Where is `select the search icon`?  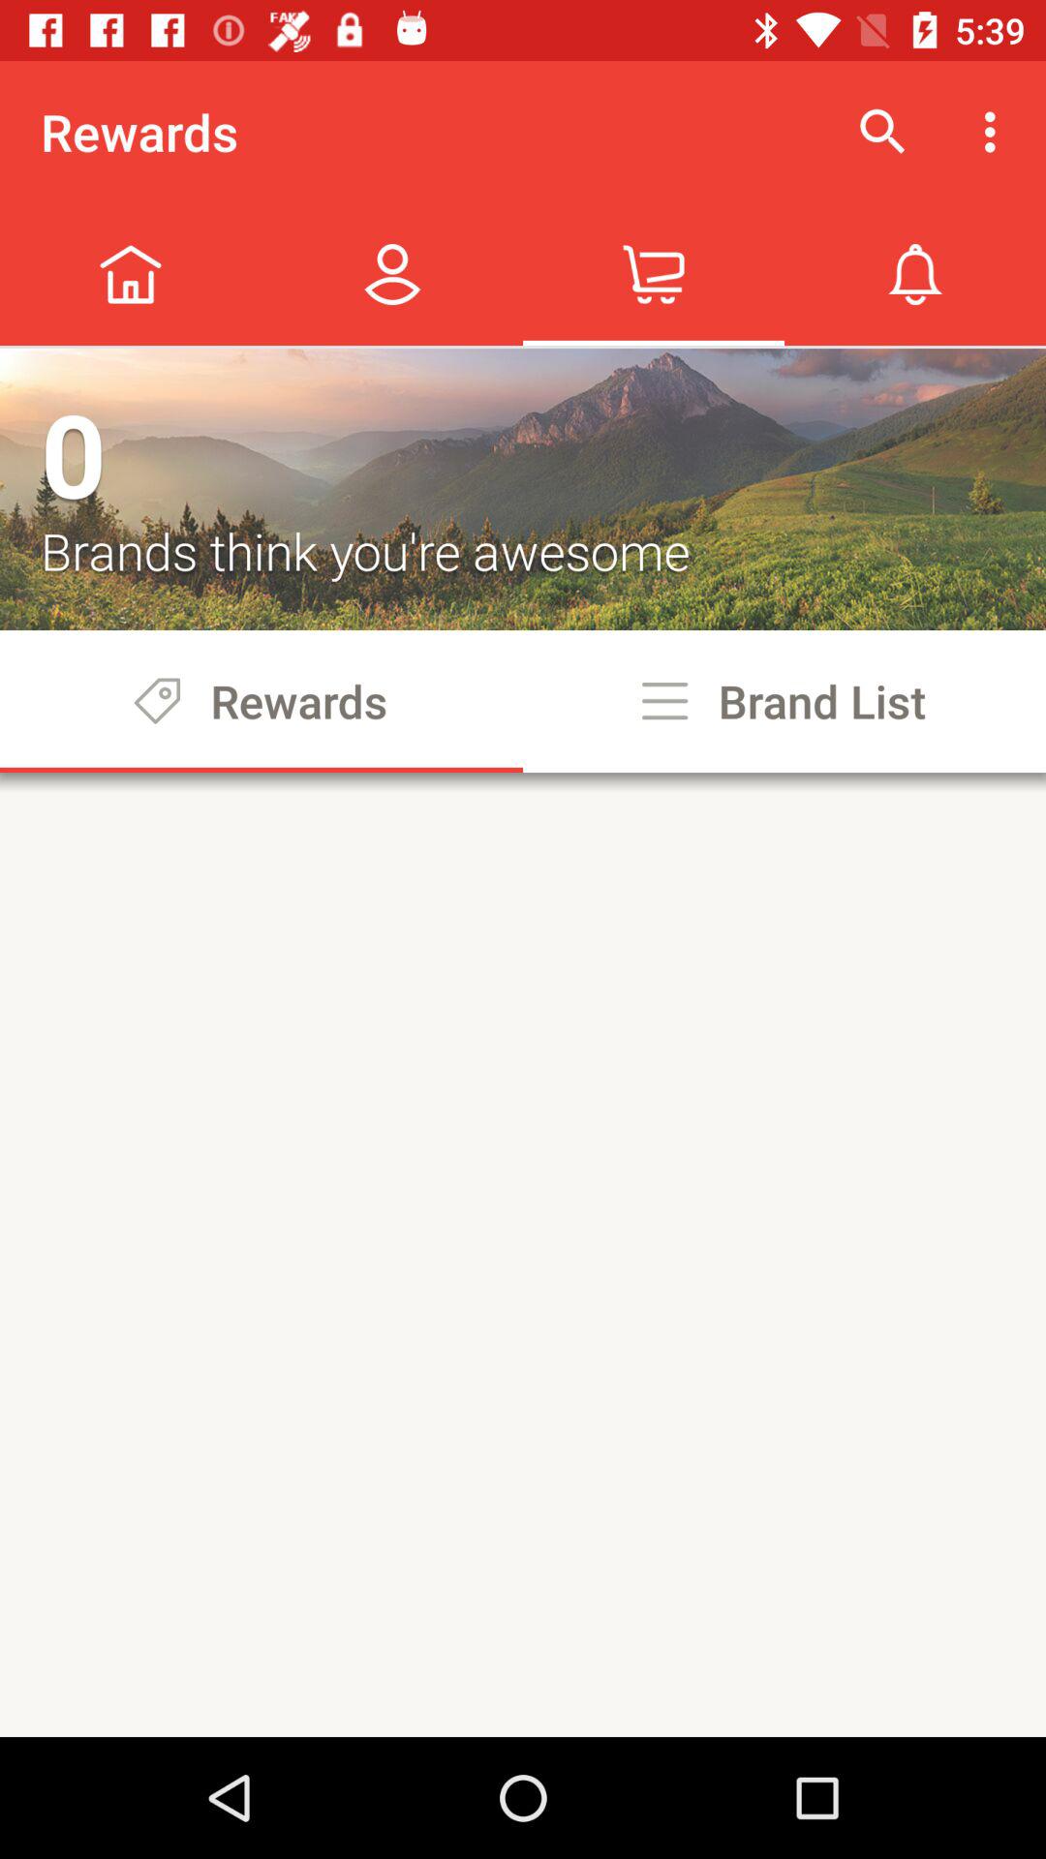
select the search icon is located at coordinates (883, 132).